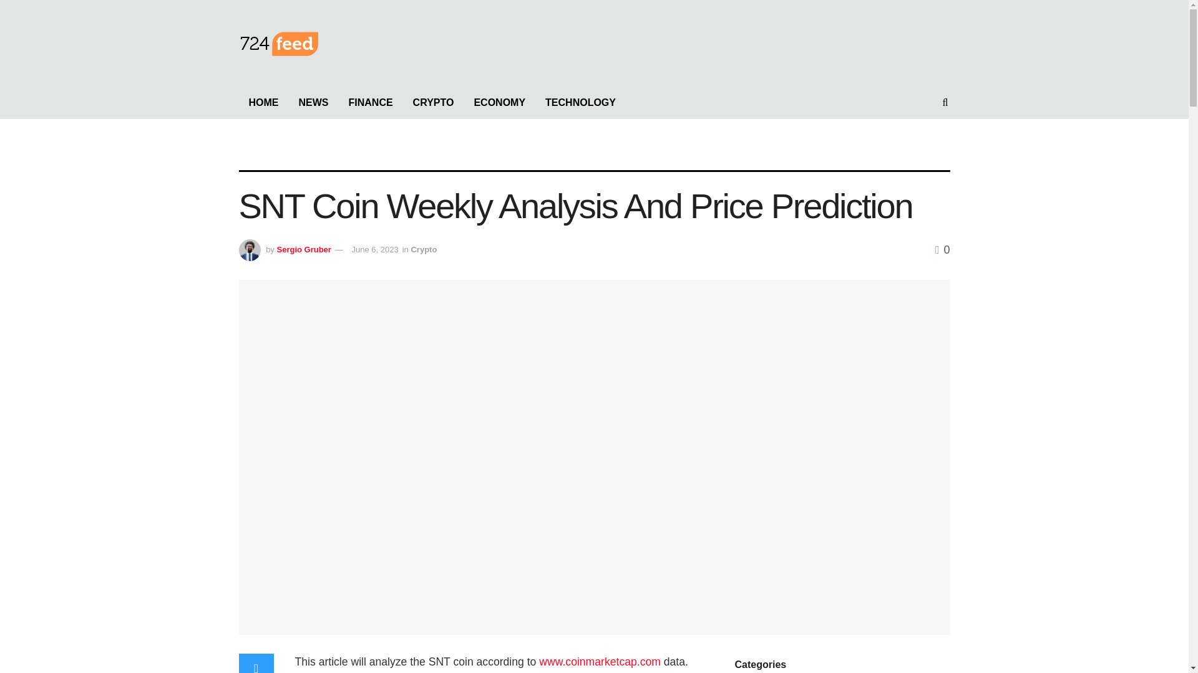 This screenshot has width=1198, height=673. I want to click on HOME, so click(263, 103).